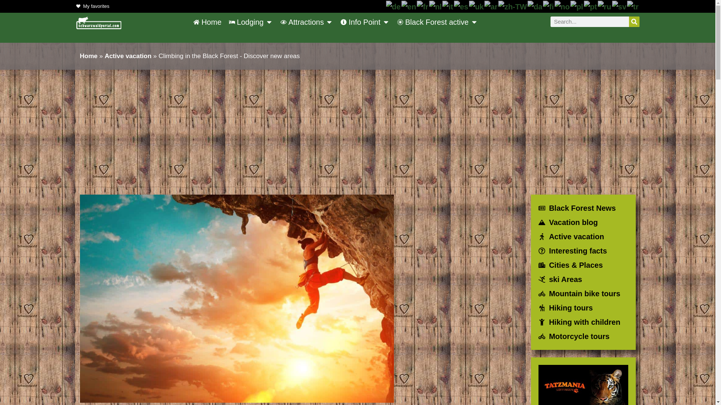 The height and width of the screenshot is (405, 721). What do you see at coordinates (462, 6) in the screenshot?
I see `Spanish` at bounding box center [462, 6].